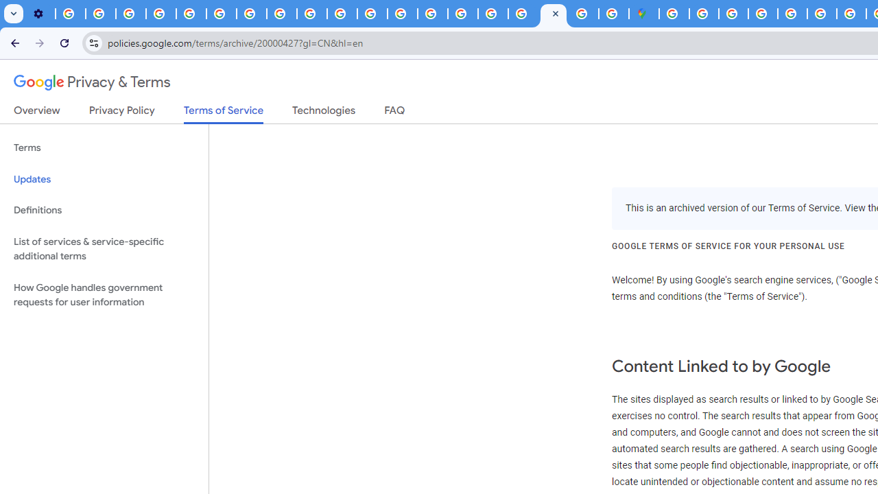 The width and height of the screenshot is (878, 494). What do you see at coordinates (523, 14) in the screenshot?
I see `Sign in - Google Accounts` at bounding box center [523, 14].